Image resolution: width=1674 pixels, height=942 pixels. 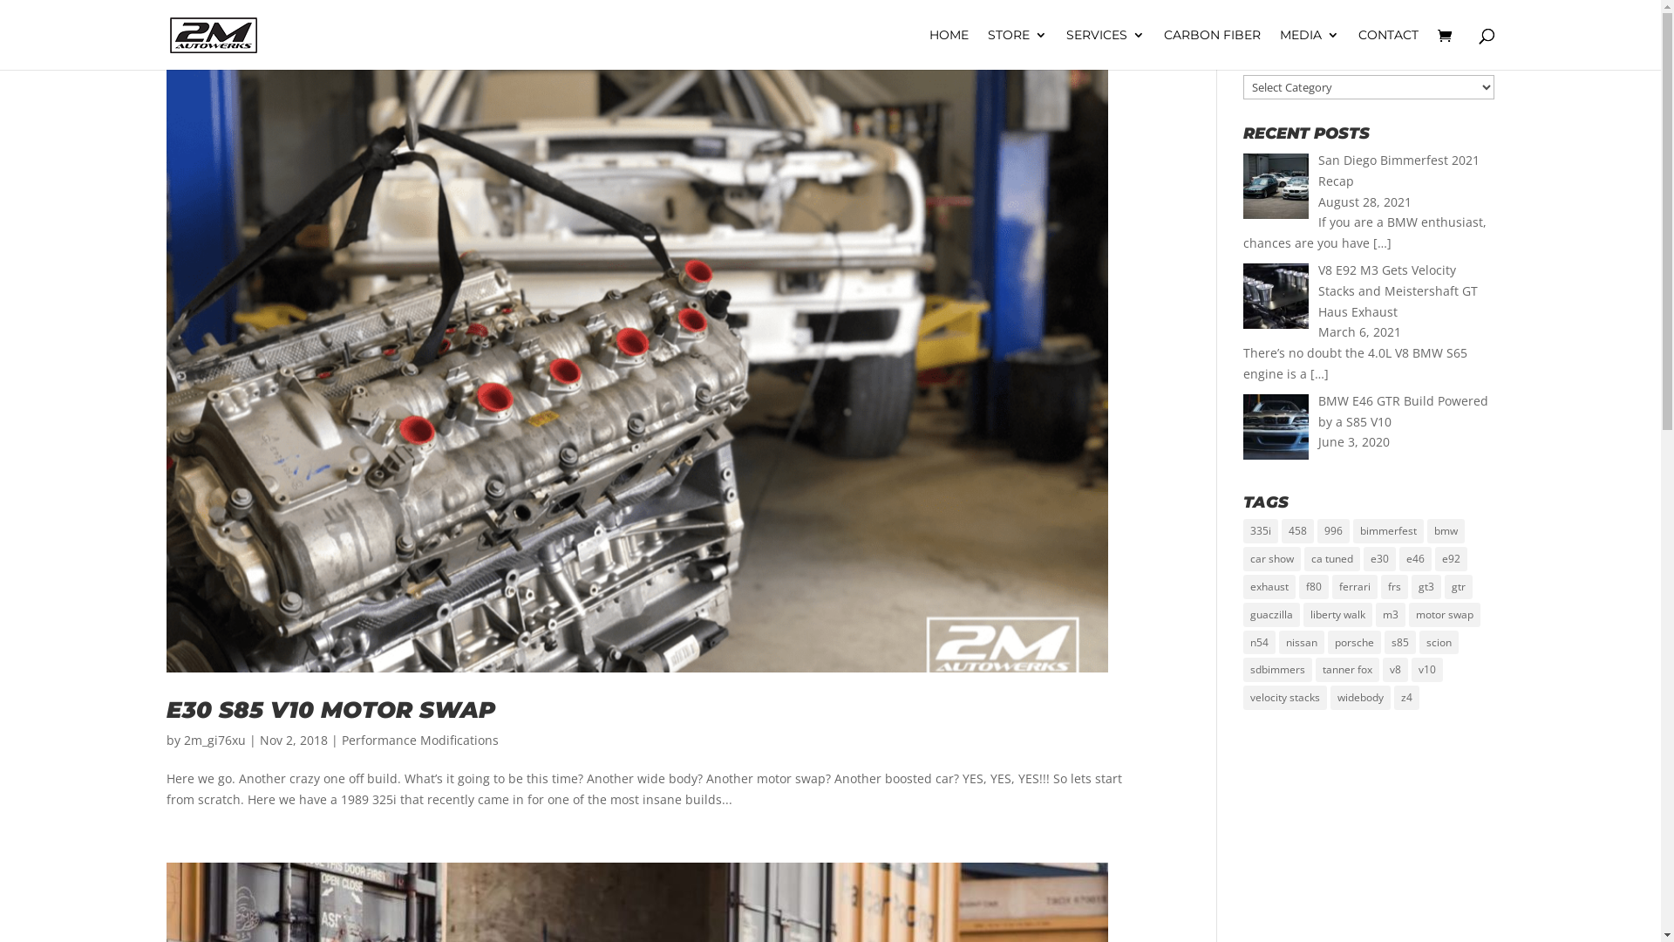 I want to click on n54, so click(x=1259, y=643).